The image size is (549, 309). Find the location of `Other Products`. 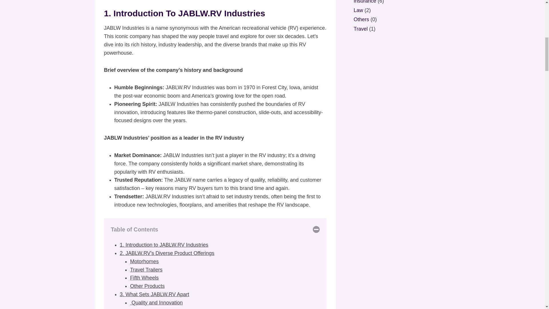

Other Products is located at coordinates (148, 286).